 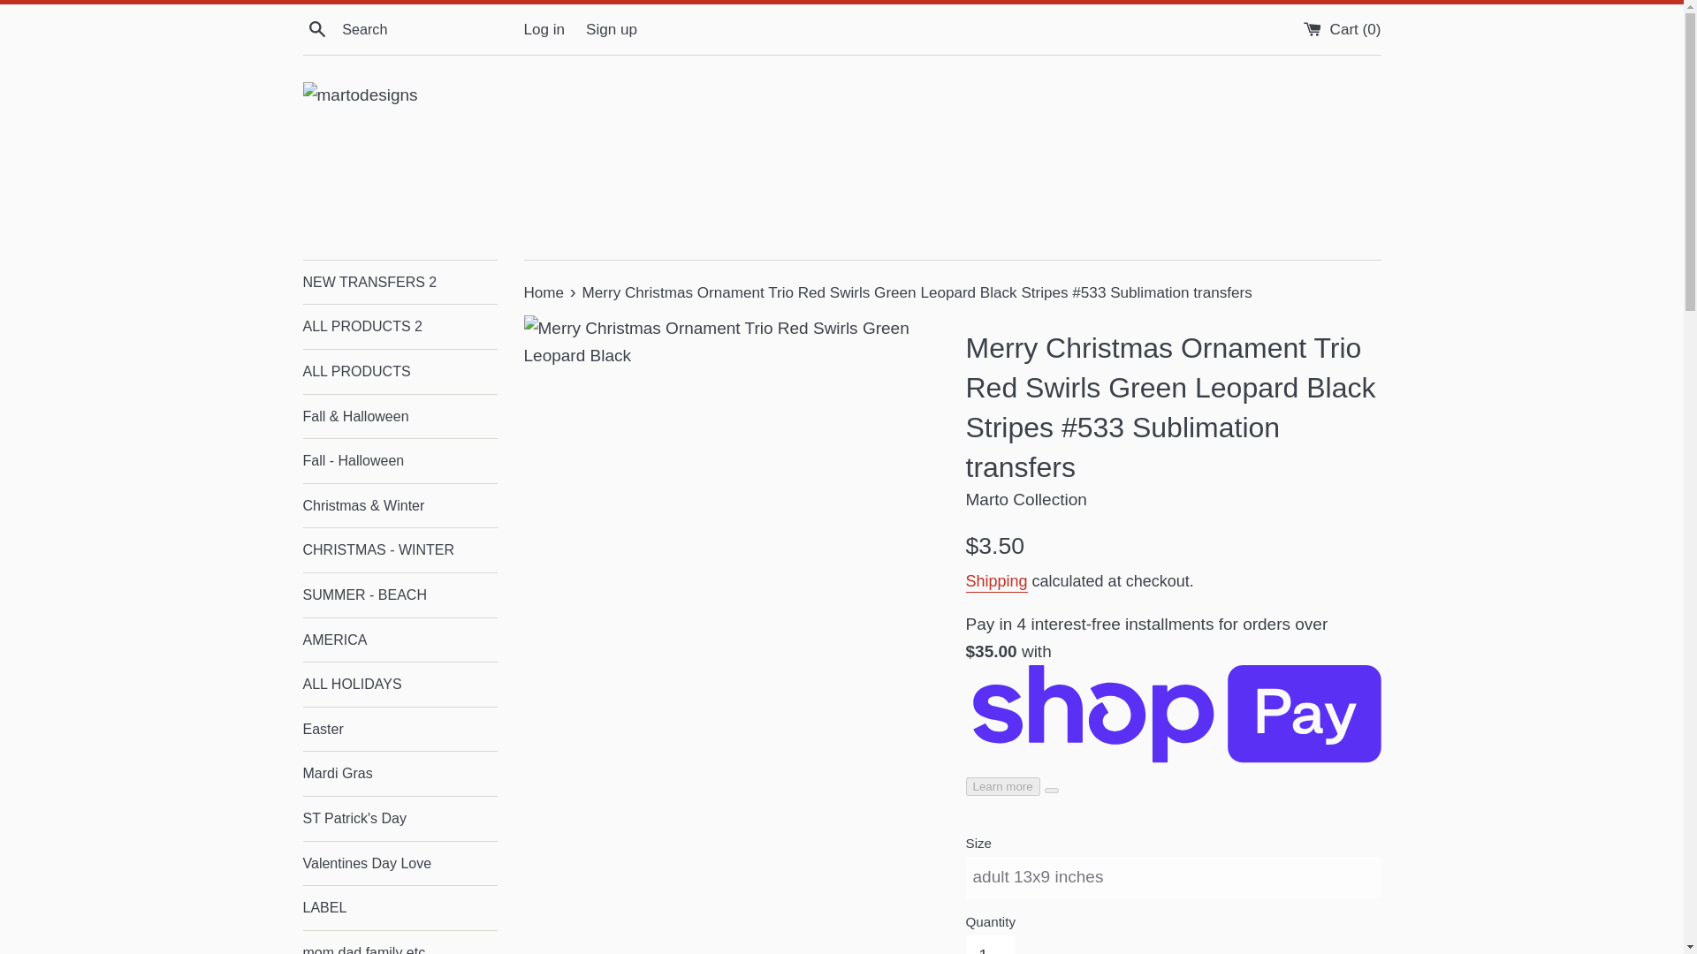 What do you see at coordinates (544, 292) in the screenshot?
I see `Back to the frontpage` at bounding box center [544, 292].